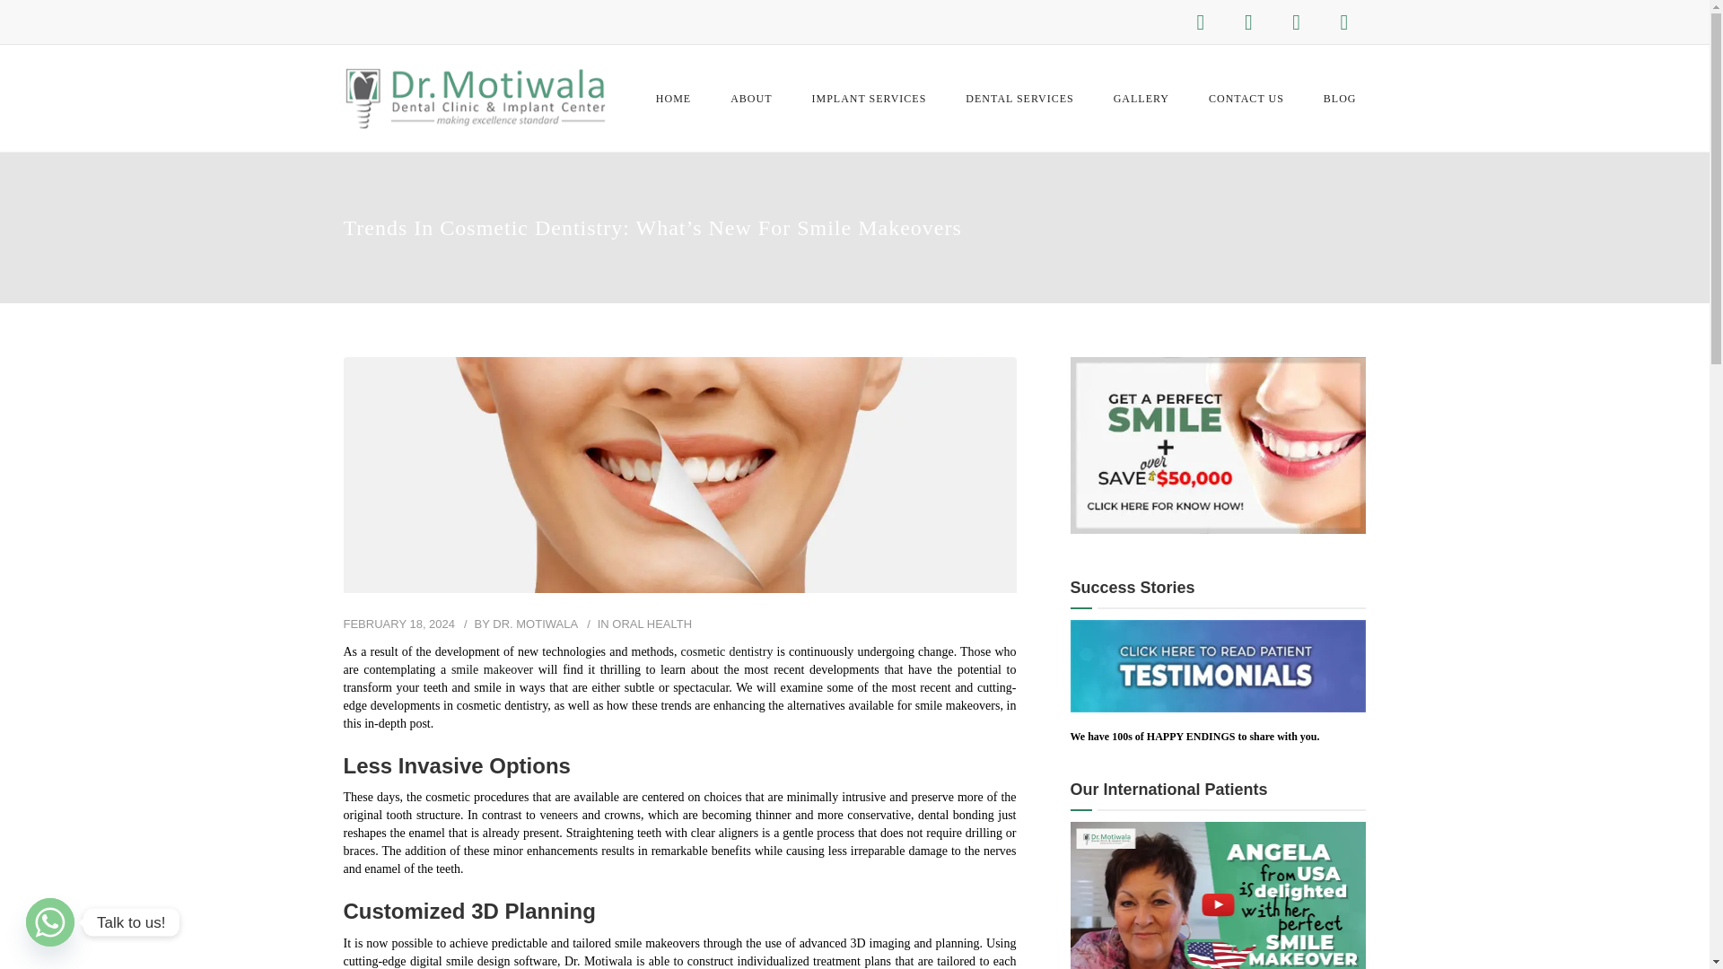 The image size is (1723, 969). I want to click on GALLERY, so click(1141, 99).